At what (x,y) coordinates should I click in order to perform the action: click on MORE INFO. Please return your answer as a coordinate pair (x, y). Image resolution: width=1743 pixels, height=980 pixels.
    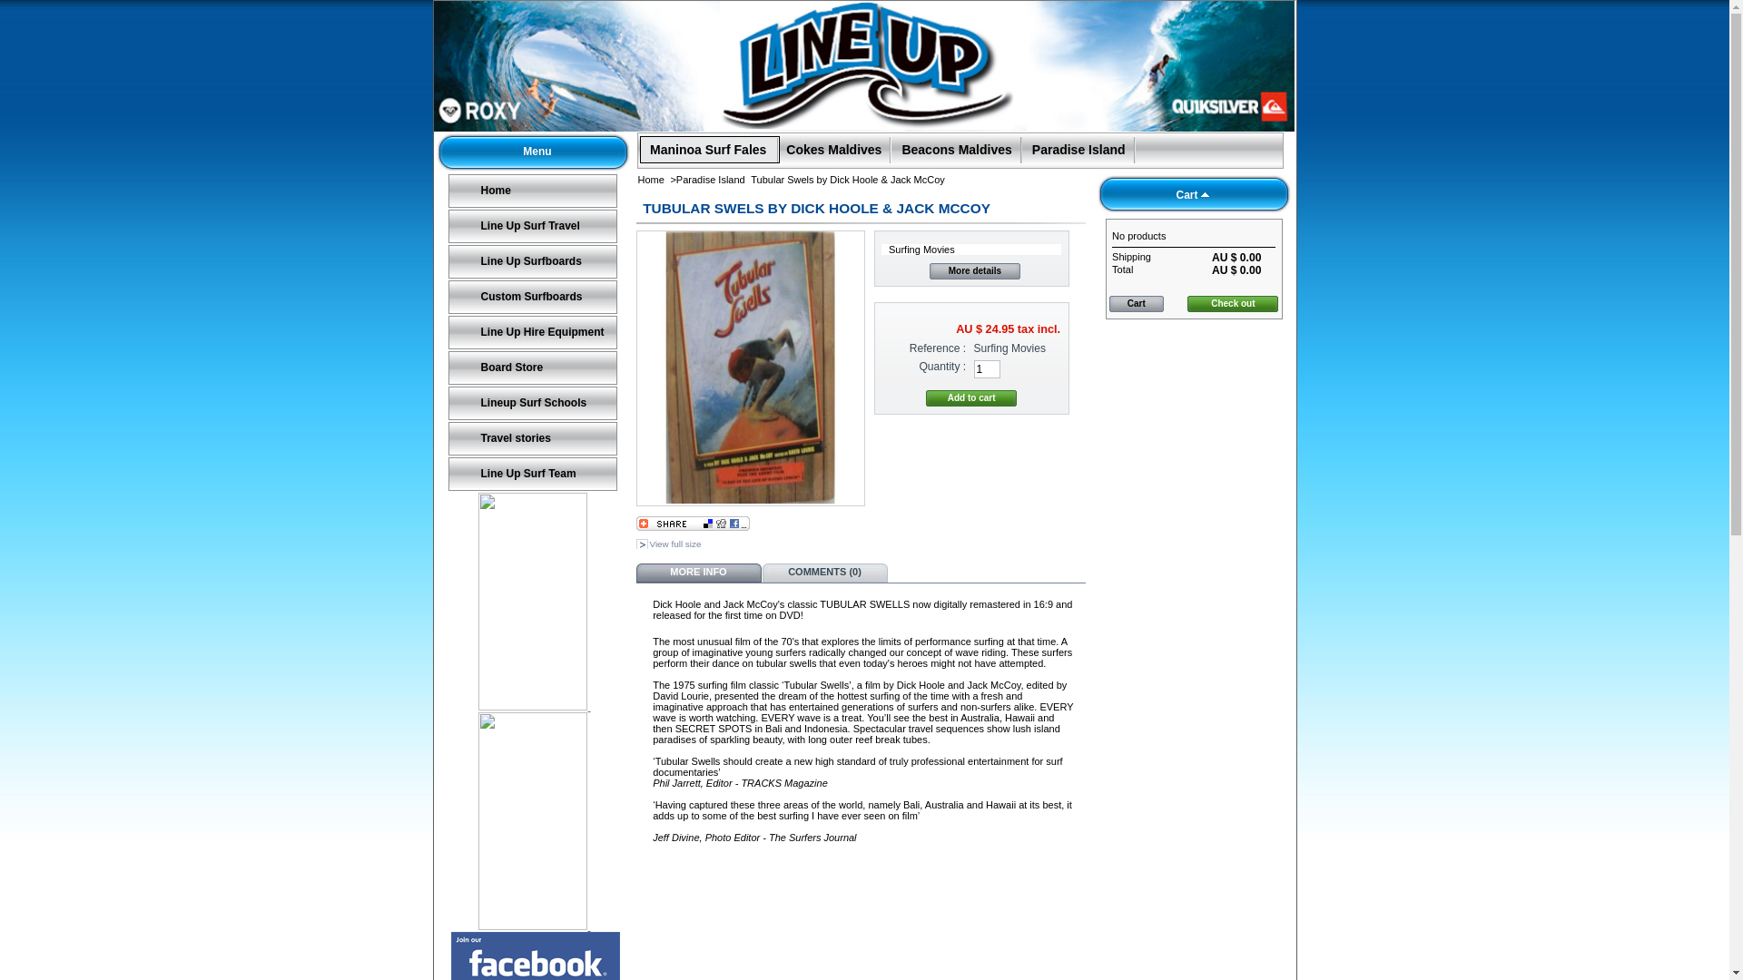
    Looking at the image, I should click on (698, 573).